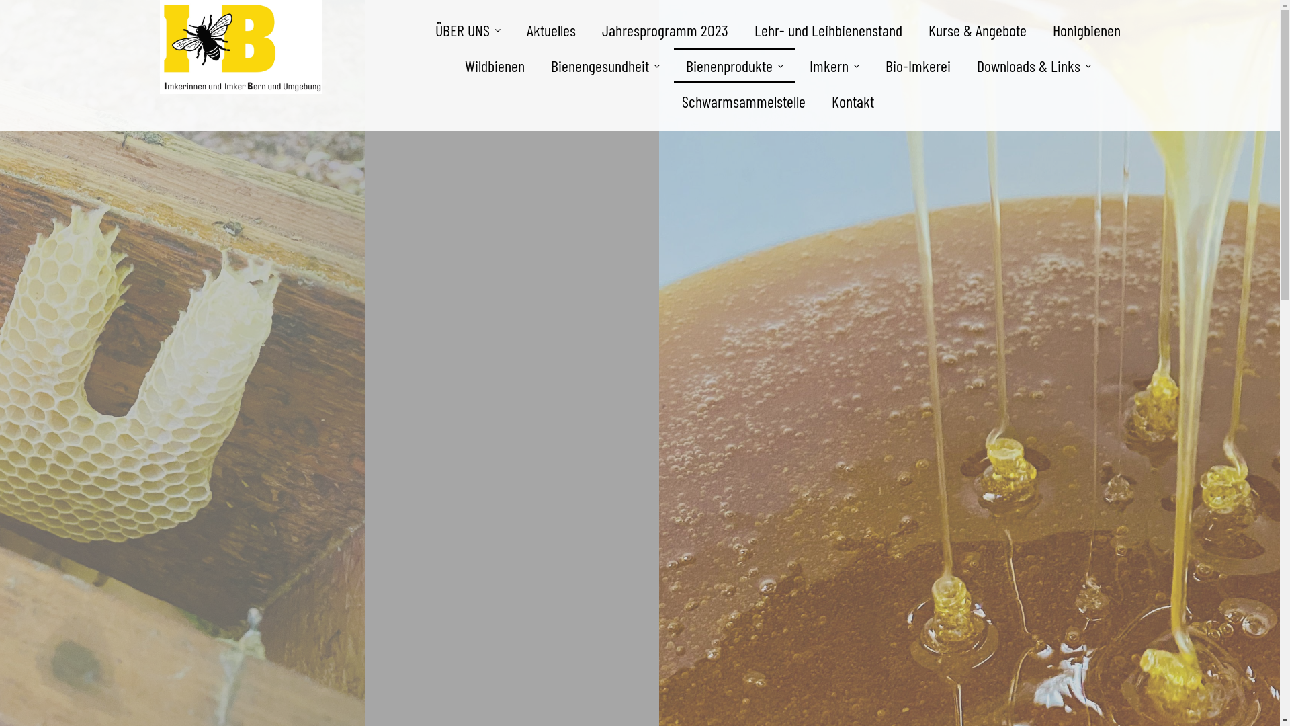 Image resolution: width=1290 pixels, height=726 pixels. What do you see at coordinates (551, 30) in the screenshot?
I see `Aktuelles` at bounding box center [551, 30].